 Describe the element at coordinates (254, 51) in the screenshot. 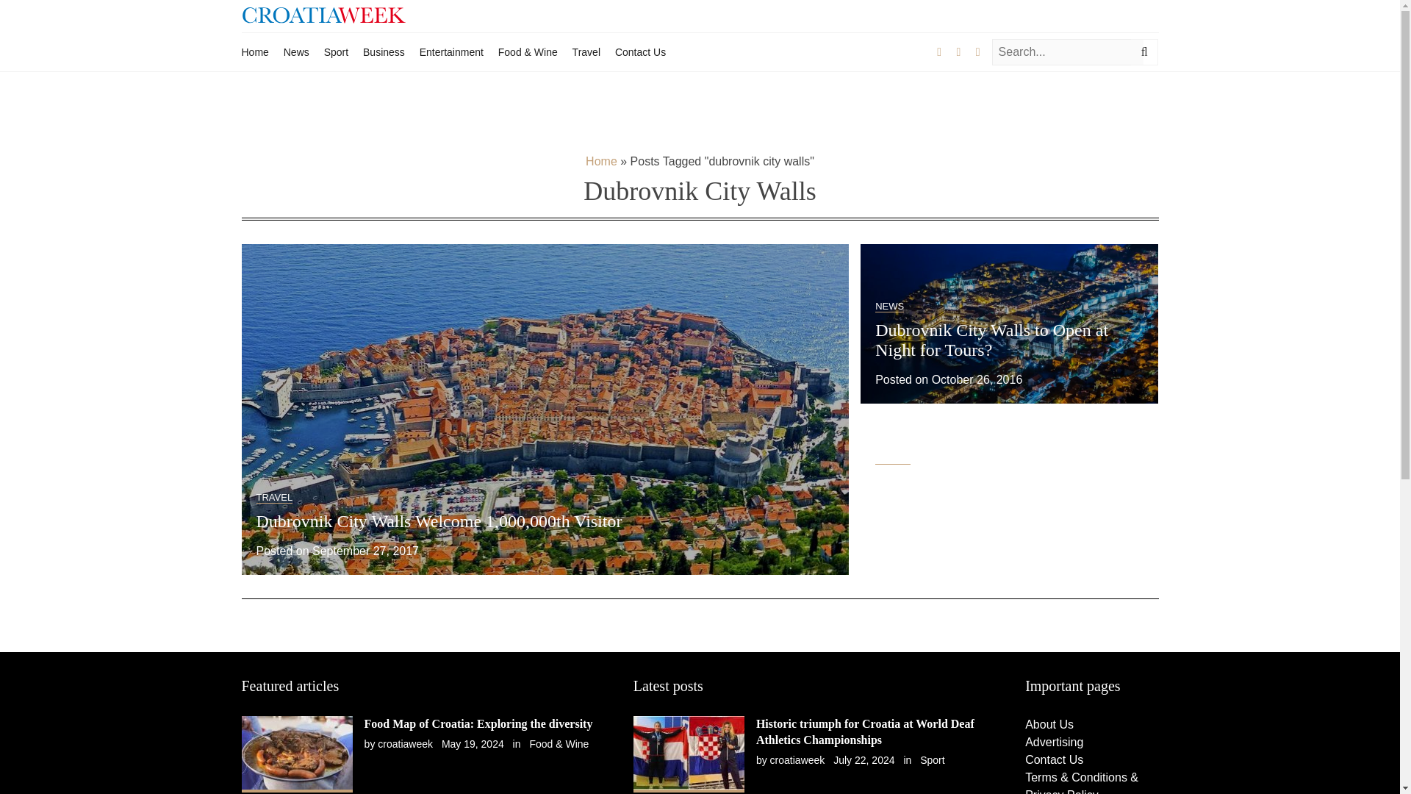

I see `Home` at that location.